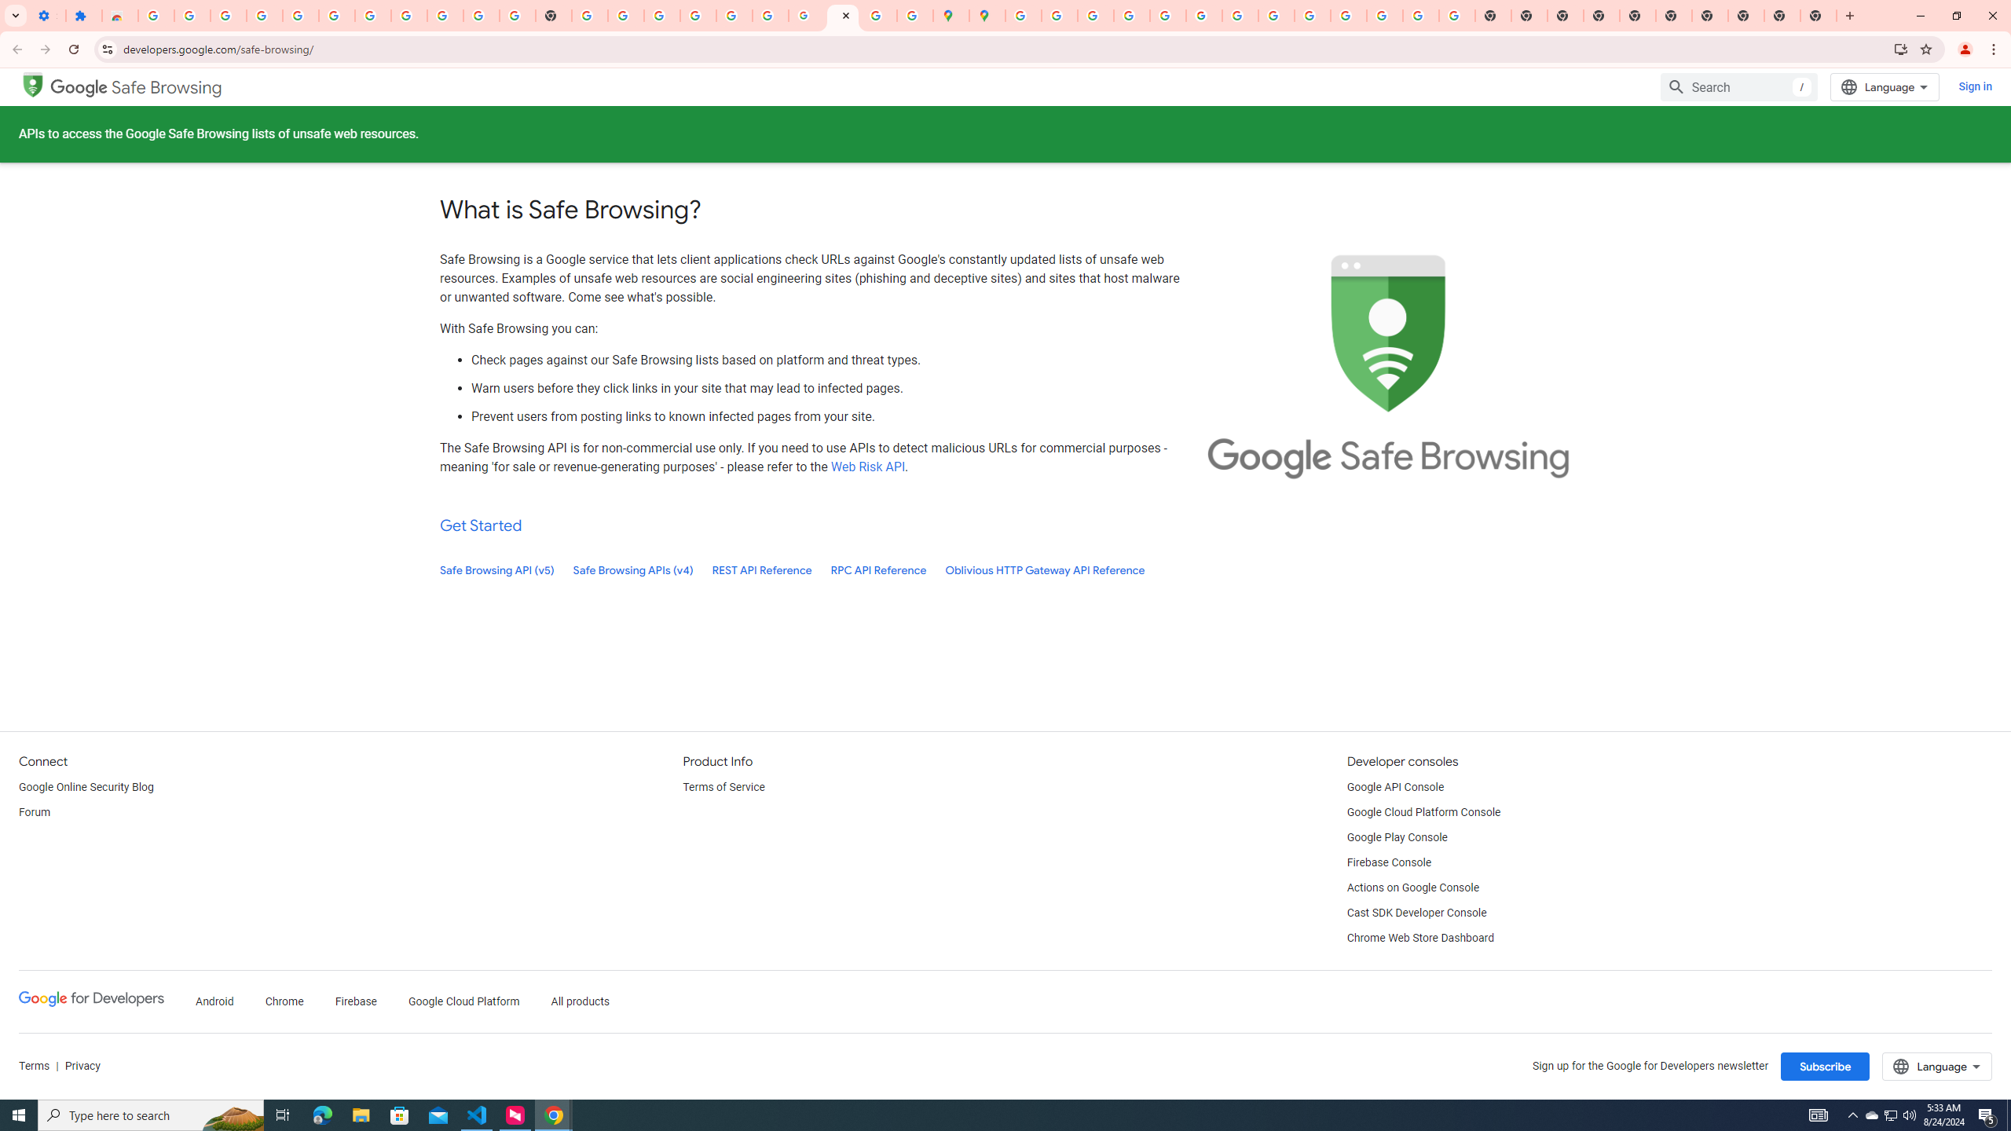 The image size is (2011, 1131). Describe the element at coordinates (1276, 16) in the screenshot. I see `Browse Chrome as a guest - Computer - Google Chrome Help` at that location.